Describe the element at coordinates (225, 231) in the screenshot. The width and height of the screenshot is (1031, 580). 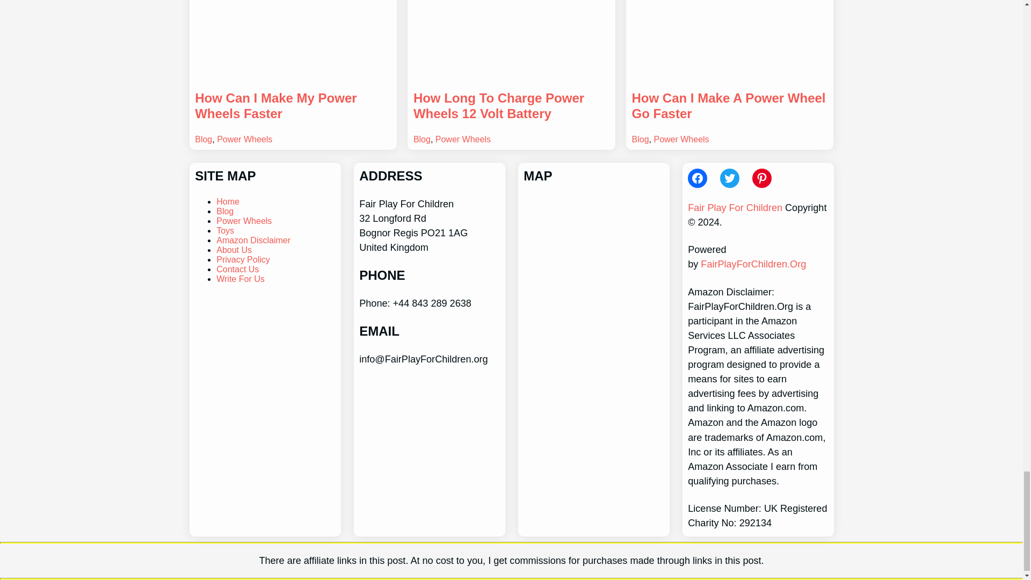
I see `Toys` at that location.